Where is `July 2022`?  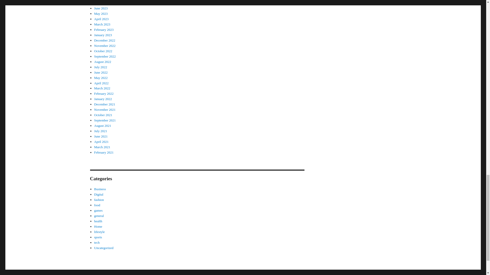 July 2022 is located at coordinates (101, 67).